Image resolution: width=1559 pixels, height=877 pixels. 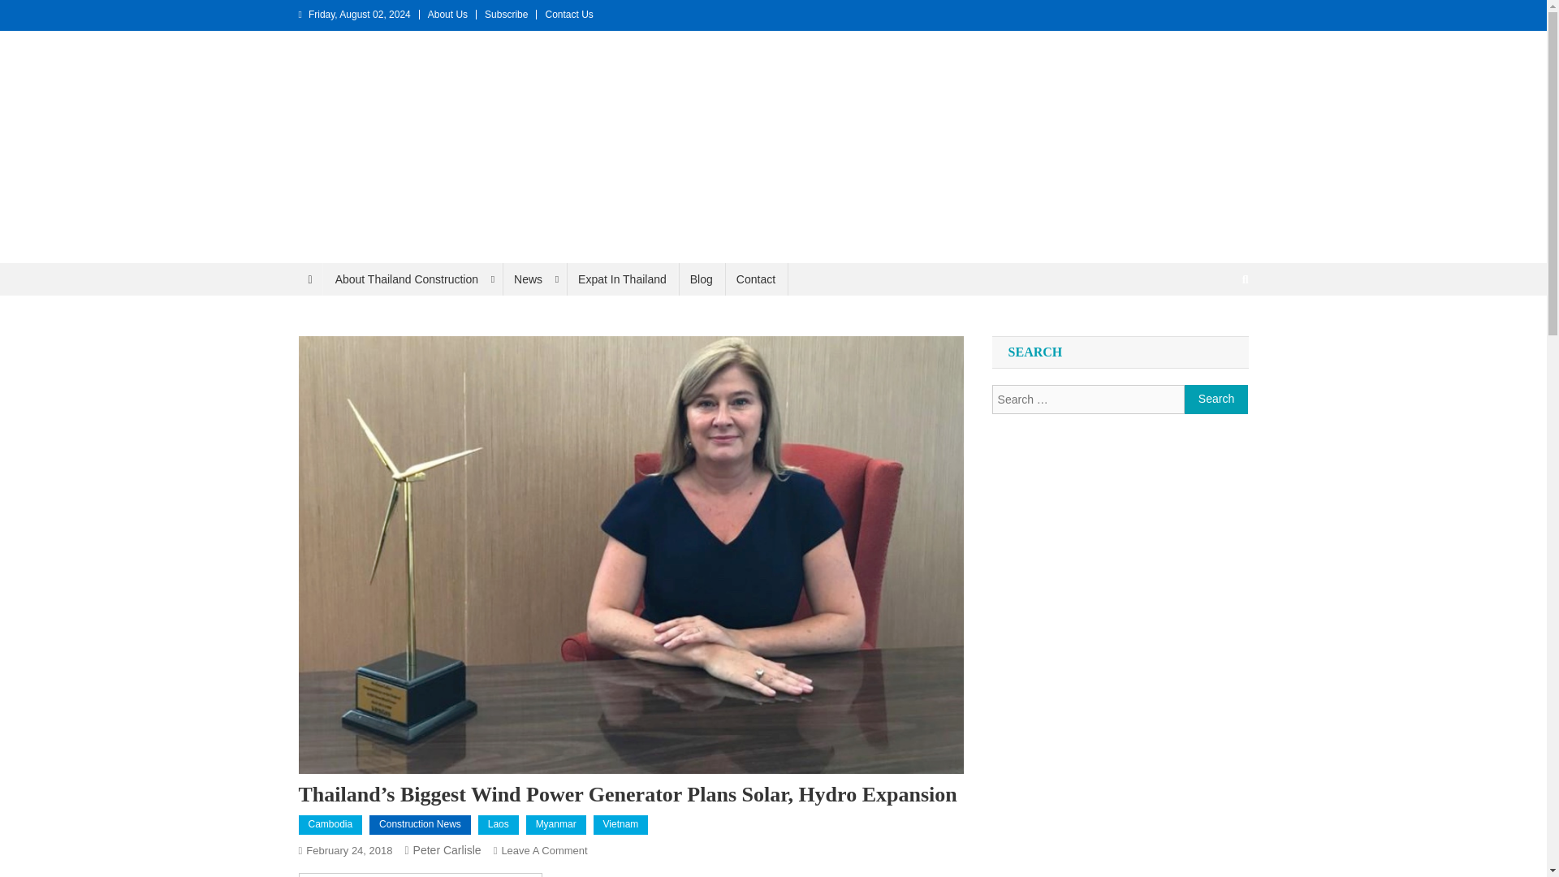 What do you see at coordinates (702, 279) in the screenshot?
I see `Blog` at bounding box center [702, 279].